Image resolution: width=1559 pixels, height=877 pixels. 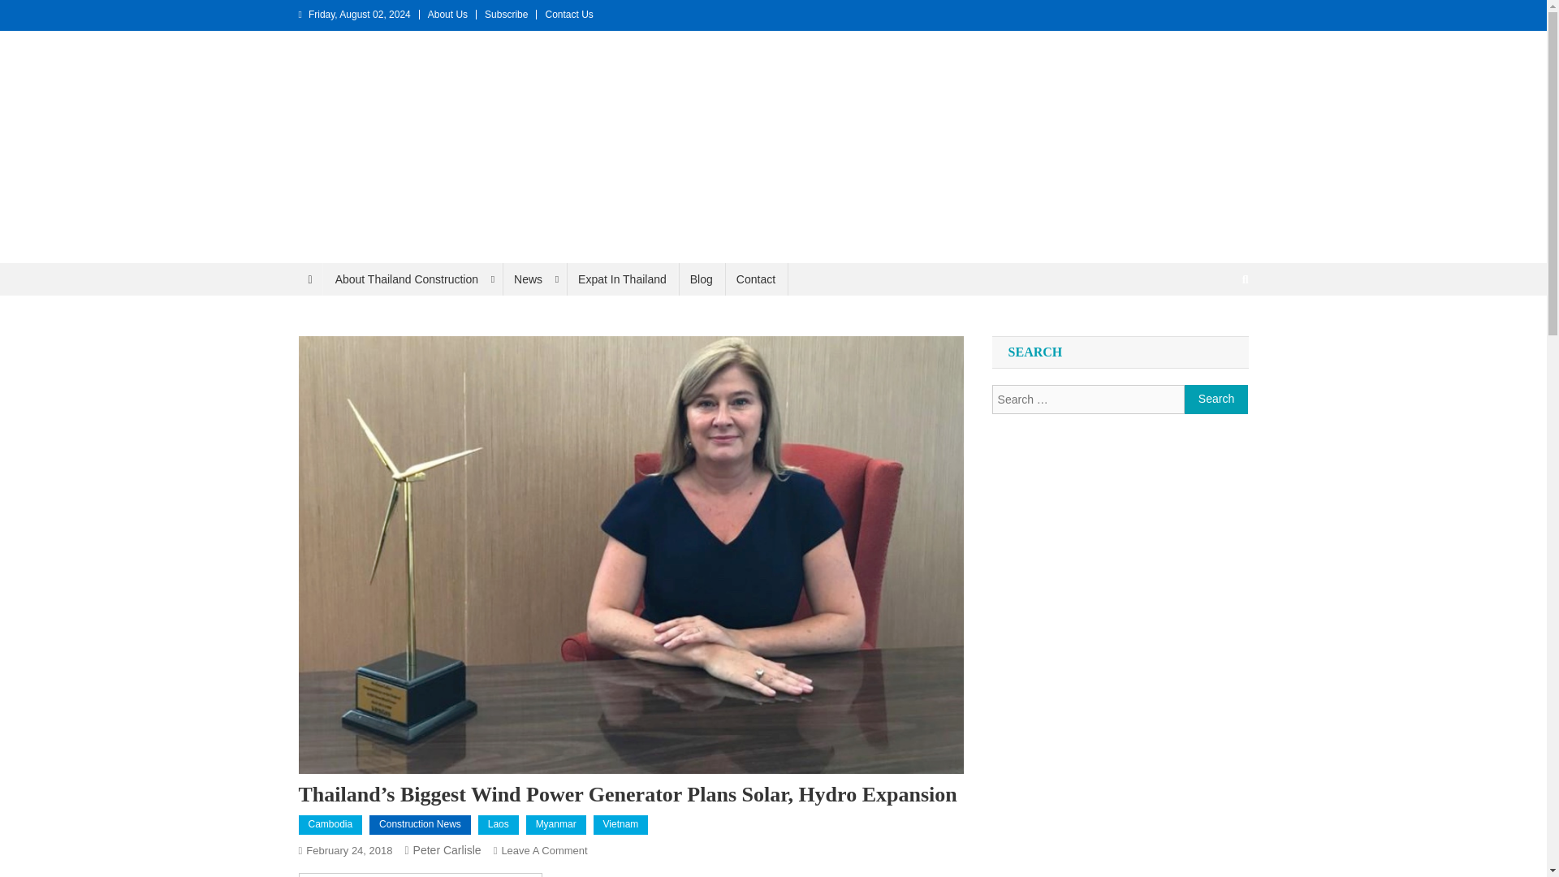 What do you see at coordinates (702, 279) in the screenshot?
I see `Blog` at bounding box center [702, 279].